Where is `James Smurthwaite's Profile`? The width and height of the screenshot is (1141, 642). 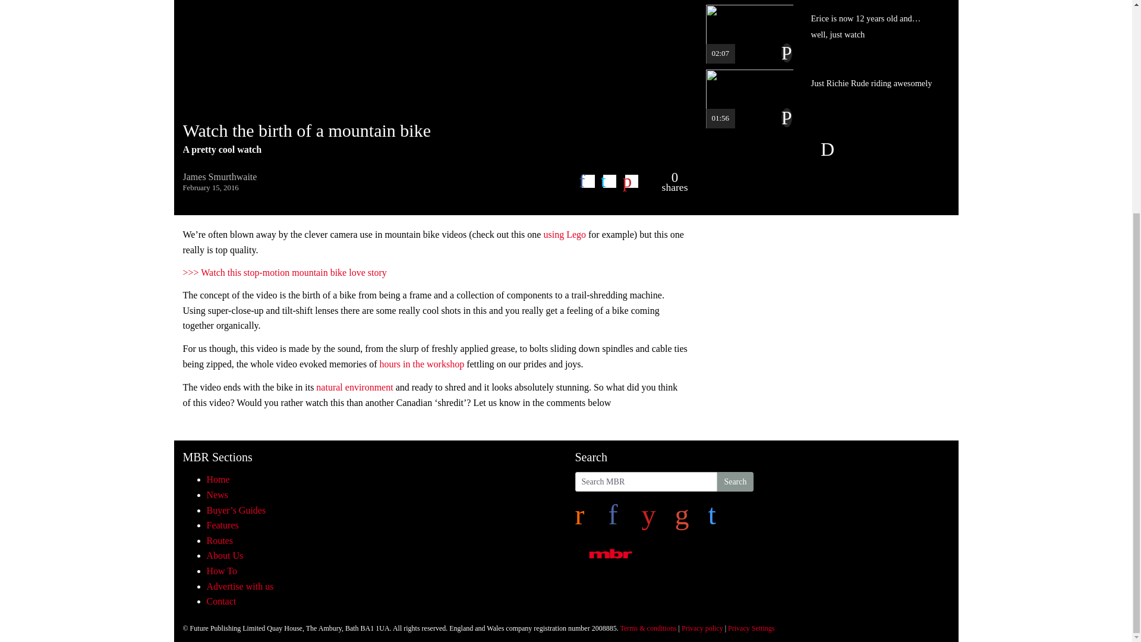 James Smurthwaite's Profile is located at coordinates (220, 177).